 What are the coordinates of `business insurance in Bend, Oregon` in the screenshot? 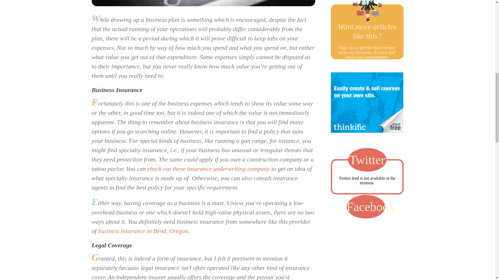 It's located at (143, 231).